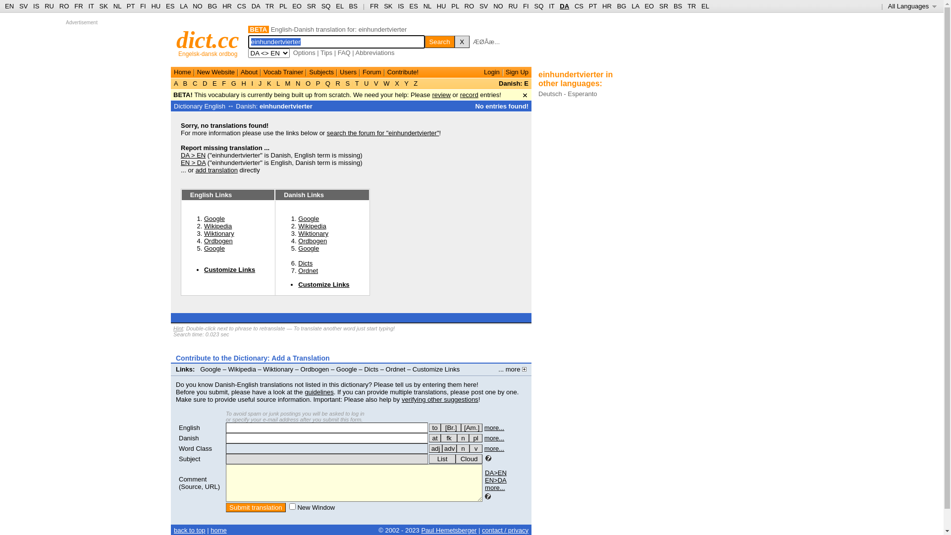 Image resolution: width=951 pixels, height=535 pixels. What do you see at coordinates (78, 6) in the screenshot?
I see `FR` at bounding box center [78, 6].